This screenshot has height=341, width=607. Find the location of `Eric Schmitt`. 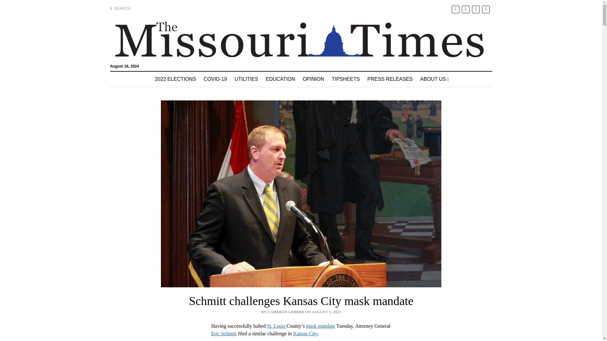

Eric Schmitt is located at coordinates (224, 333).